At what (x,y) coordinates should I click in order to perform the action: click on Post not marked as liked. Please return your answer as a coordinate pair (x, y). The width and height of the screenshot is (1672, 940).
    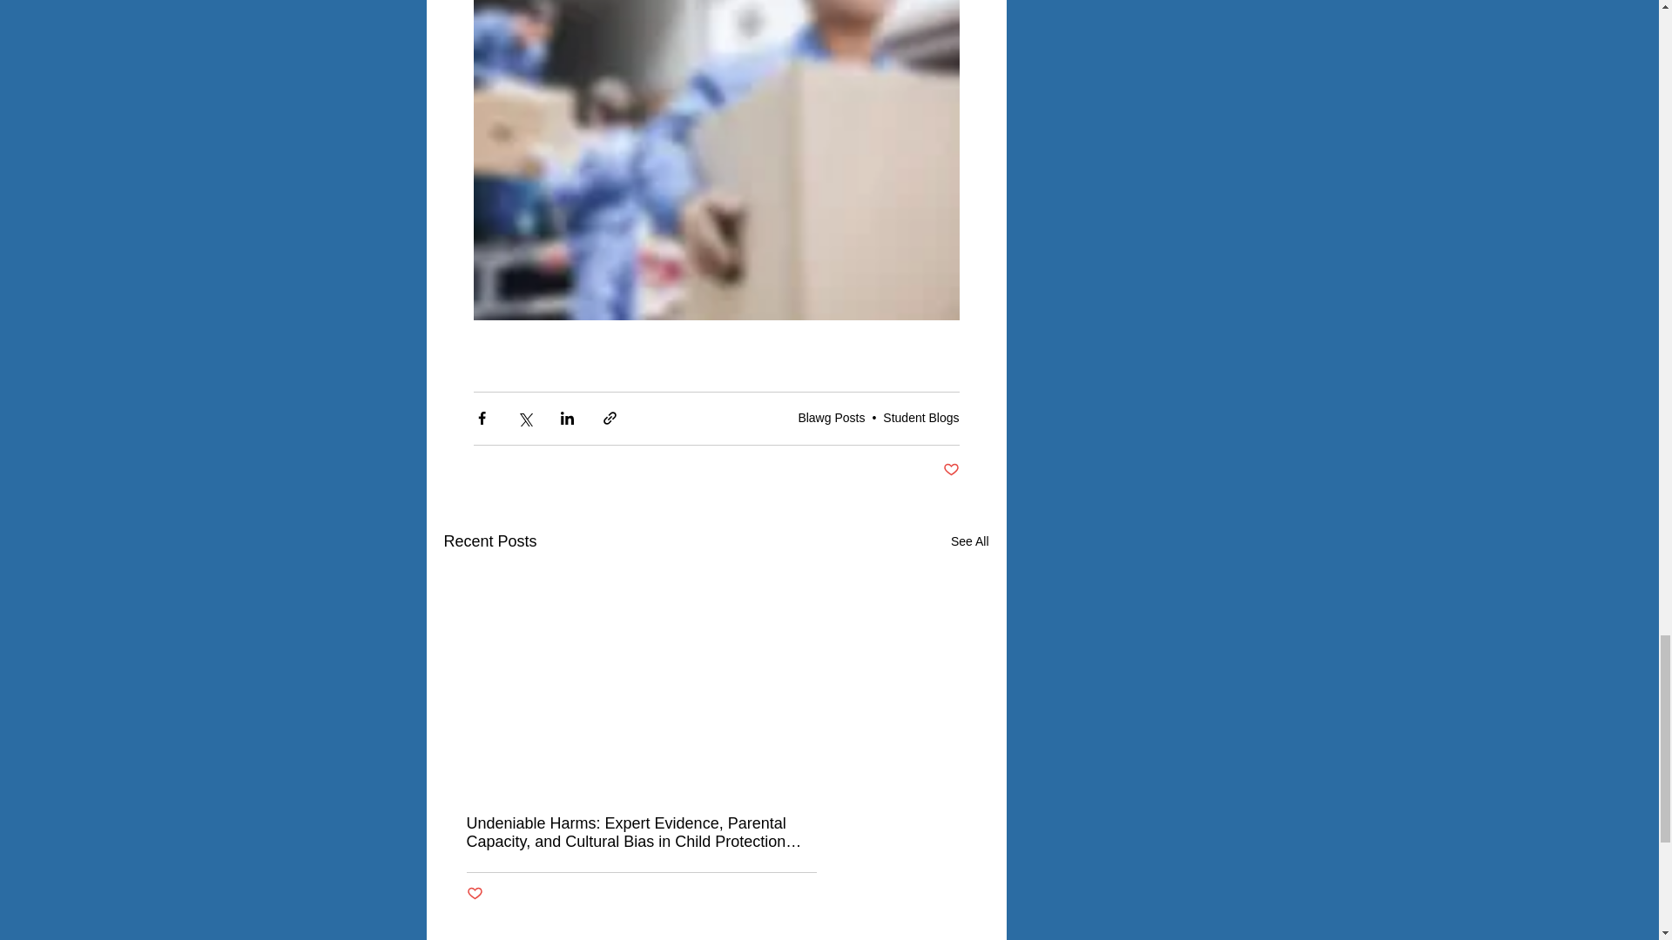
    Looking at the image, I should click on (474, 894).